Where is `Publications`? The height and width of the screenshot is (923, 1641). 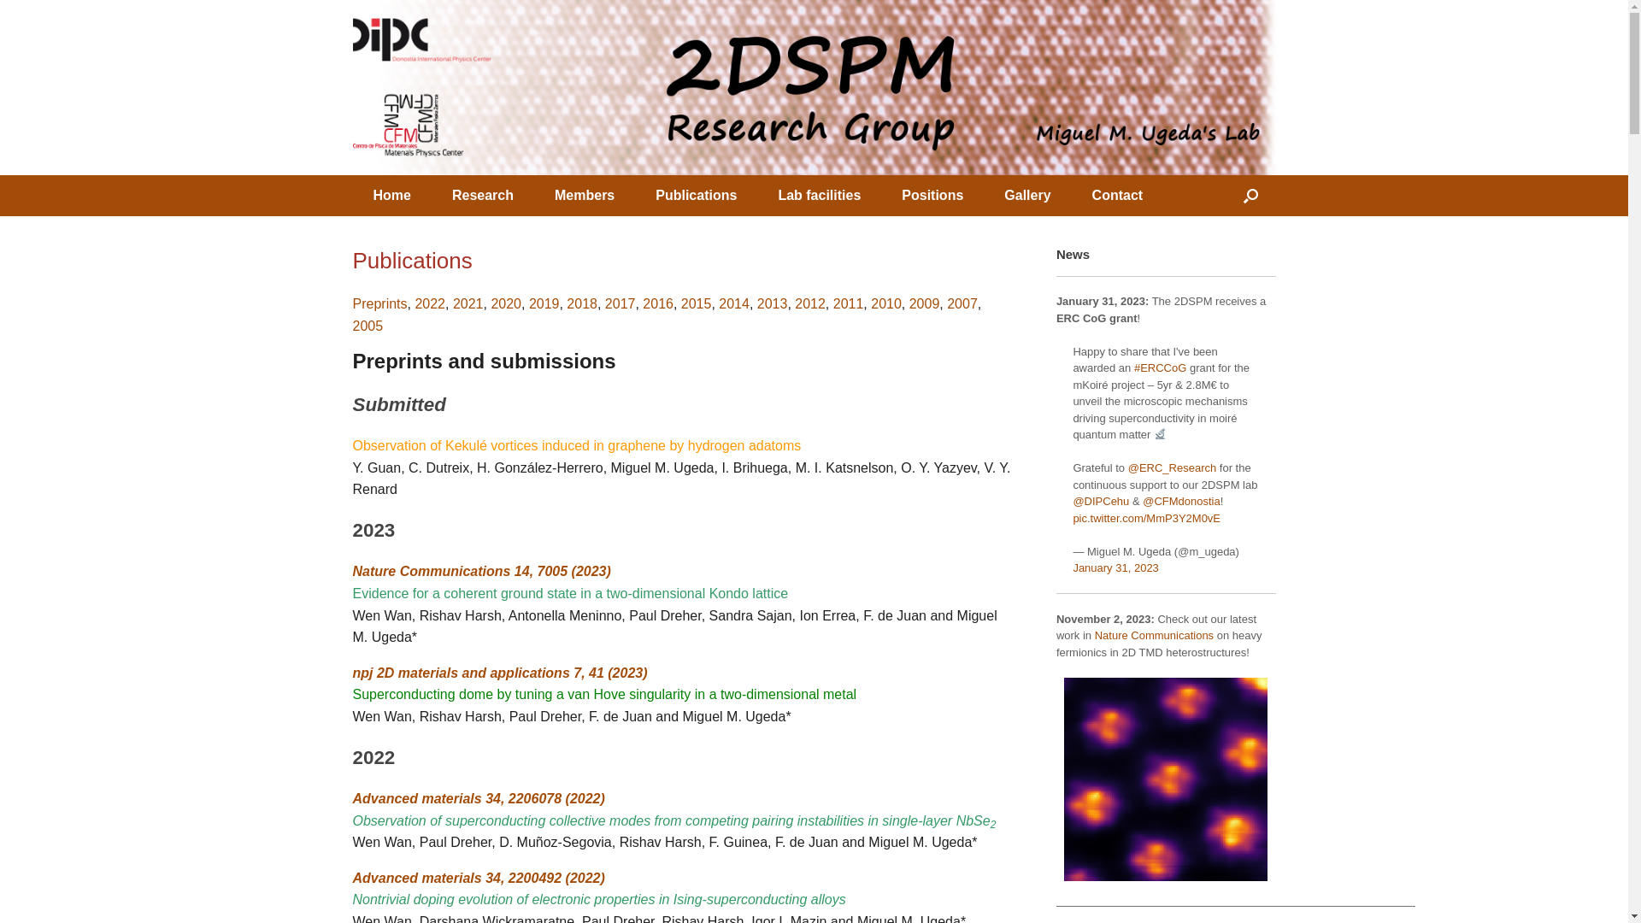
Publications is located at coordinates (696, 196).